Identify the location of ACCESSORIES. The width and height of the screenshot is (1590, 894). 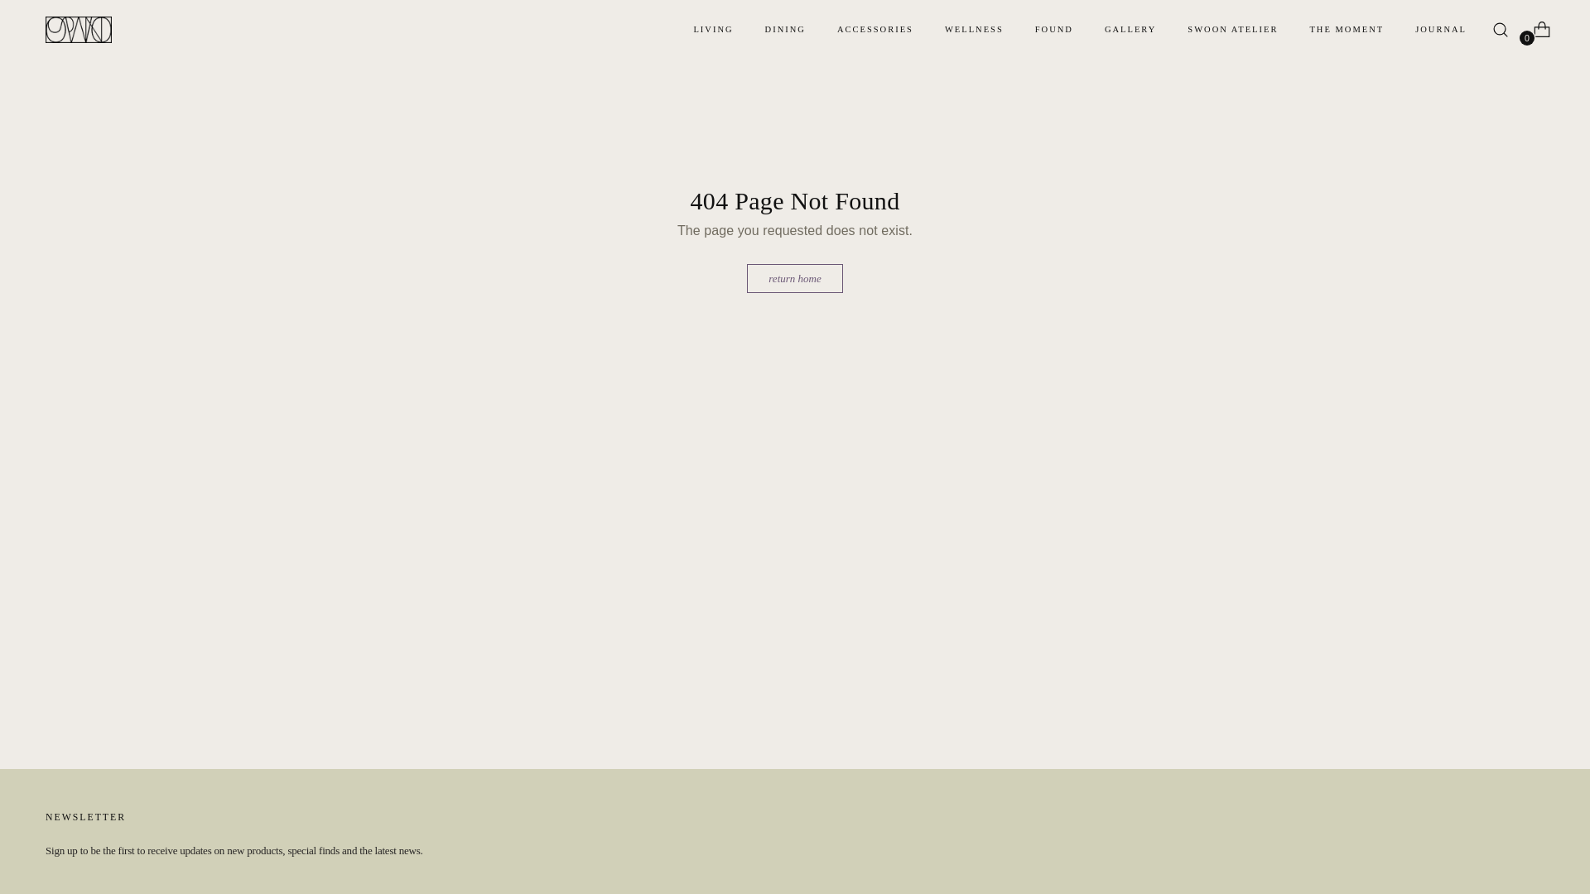
(874, 29).